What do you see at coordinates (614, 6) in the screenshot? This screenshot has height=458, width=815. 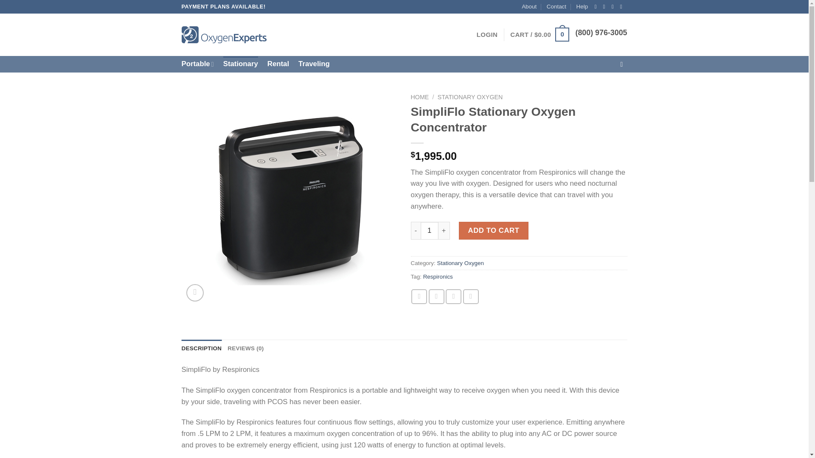 I see `Follow on Twitter` at bounding box center [614, 6].